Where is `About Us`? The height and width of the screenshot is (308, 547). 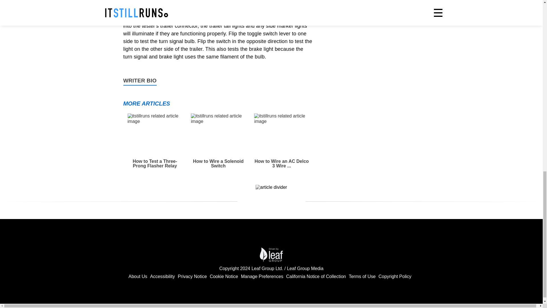
About Us is located at coordinates (138, 277).